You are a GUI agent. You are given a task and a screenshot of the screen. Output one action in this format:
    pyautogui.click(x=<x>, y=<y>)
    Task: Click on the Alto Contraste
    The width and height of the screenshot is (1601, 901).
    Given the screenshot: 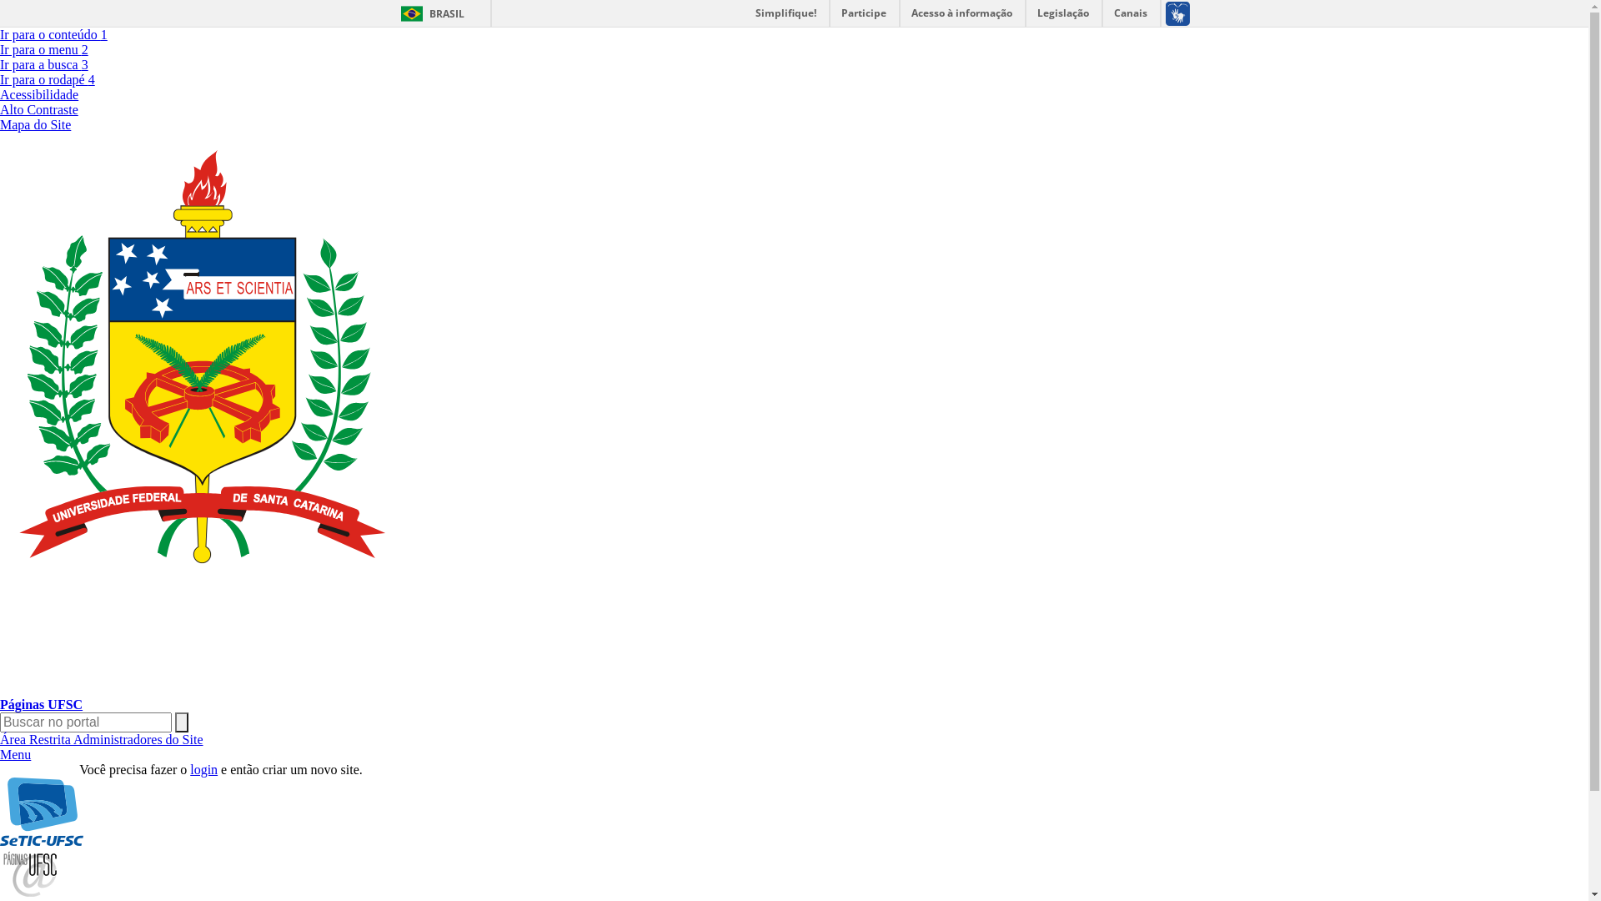 What is the action you would take?
    pyautogui.click(x=39, y=110)
    